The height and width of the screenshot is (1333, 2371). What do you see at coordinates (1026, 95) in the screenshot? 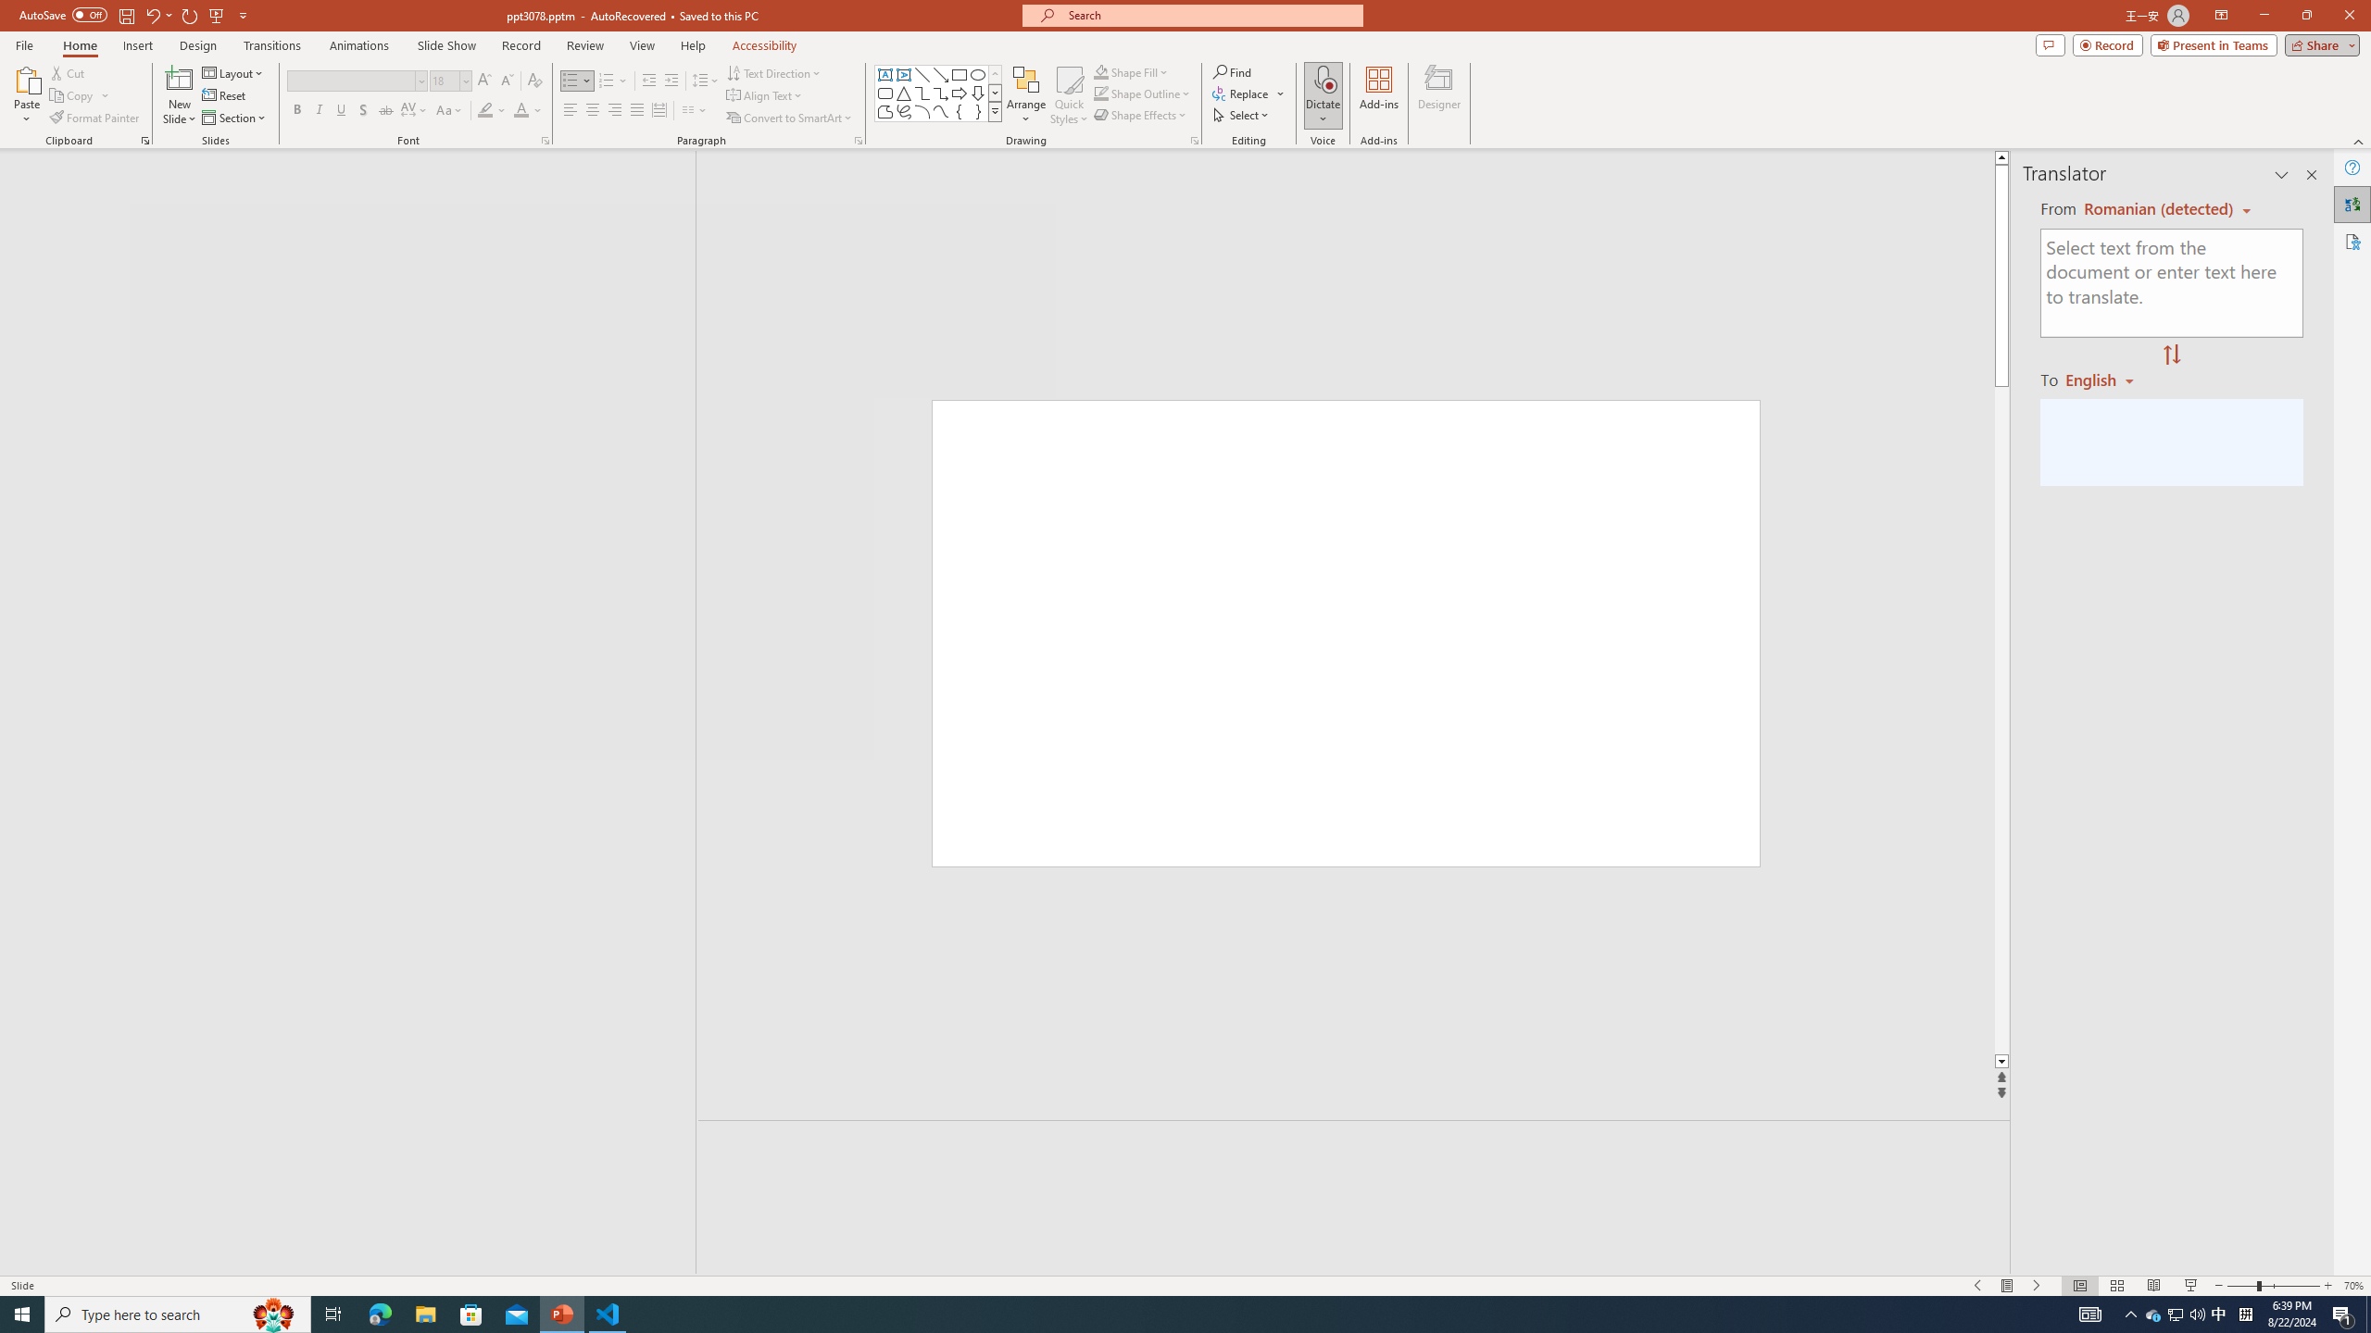
I see `Arrange` at bounding box center [1026, 95].